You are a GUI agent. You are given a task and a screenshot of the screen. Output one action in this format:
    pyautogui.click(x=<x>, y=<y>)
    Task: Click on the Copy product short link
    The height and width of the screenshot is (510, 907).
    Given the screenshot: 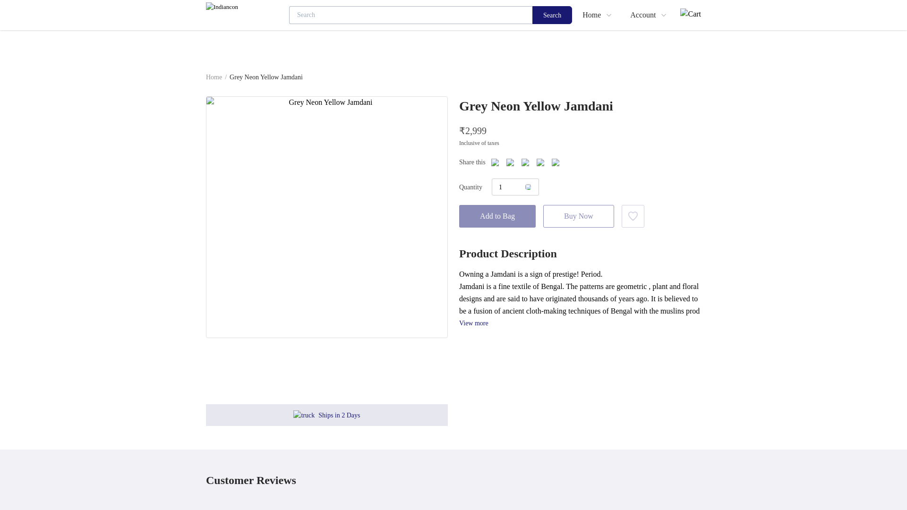 What is the action you would take?
    pyautogui.click(x=556, y=162)
    